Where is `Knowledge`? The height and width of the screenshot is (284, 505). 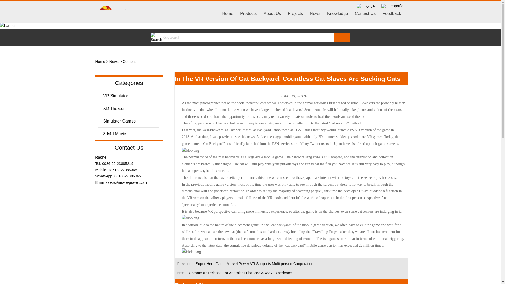
Knowledge is located at coordinates (337, 10).